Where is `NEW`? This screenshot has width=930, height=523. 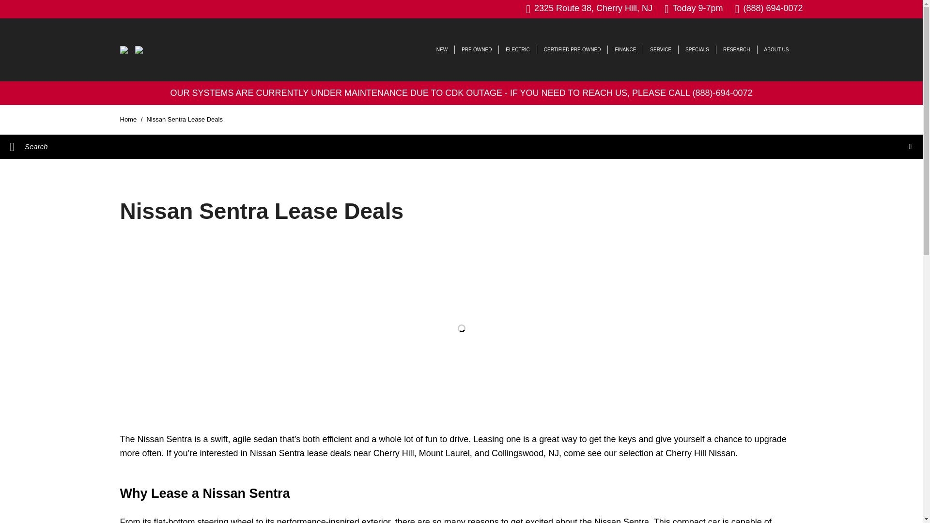
NEW is located at coordinates (442, 49).